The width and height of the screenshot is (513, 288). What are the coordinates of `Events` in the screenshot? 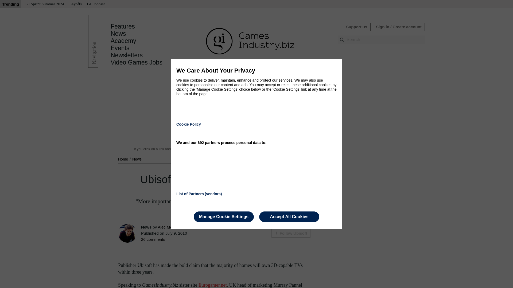 It's located at (120, 48).